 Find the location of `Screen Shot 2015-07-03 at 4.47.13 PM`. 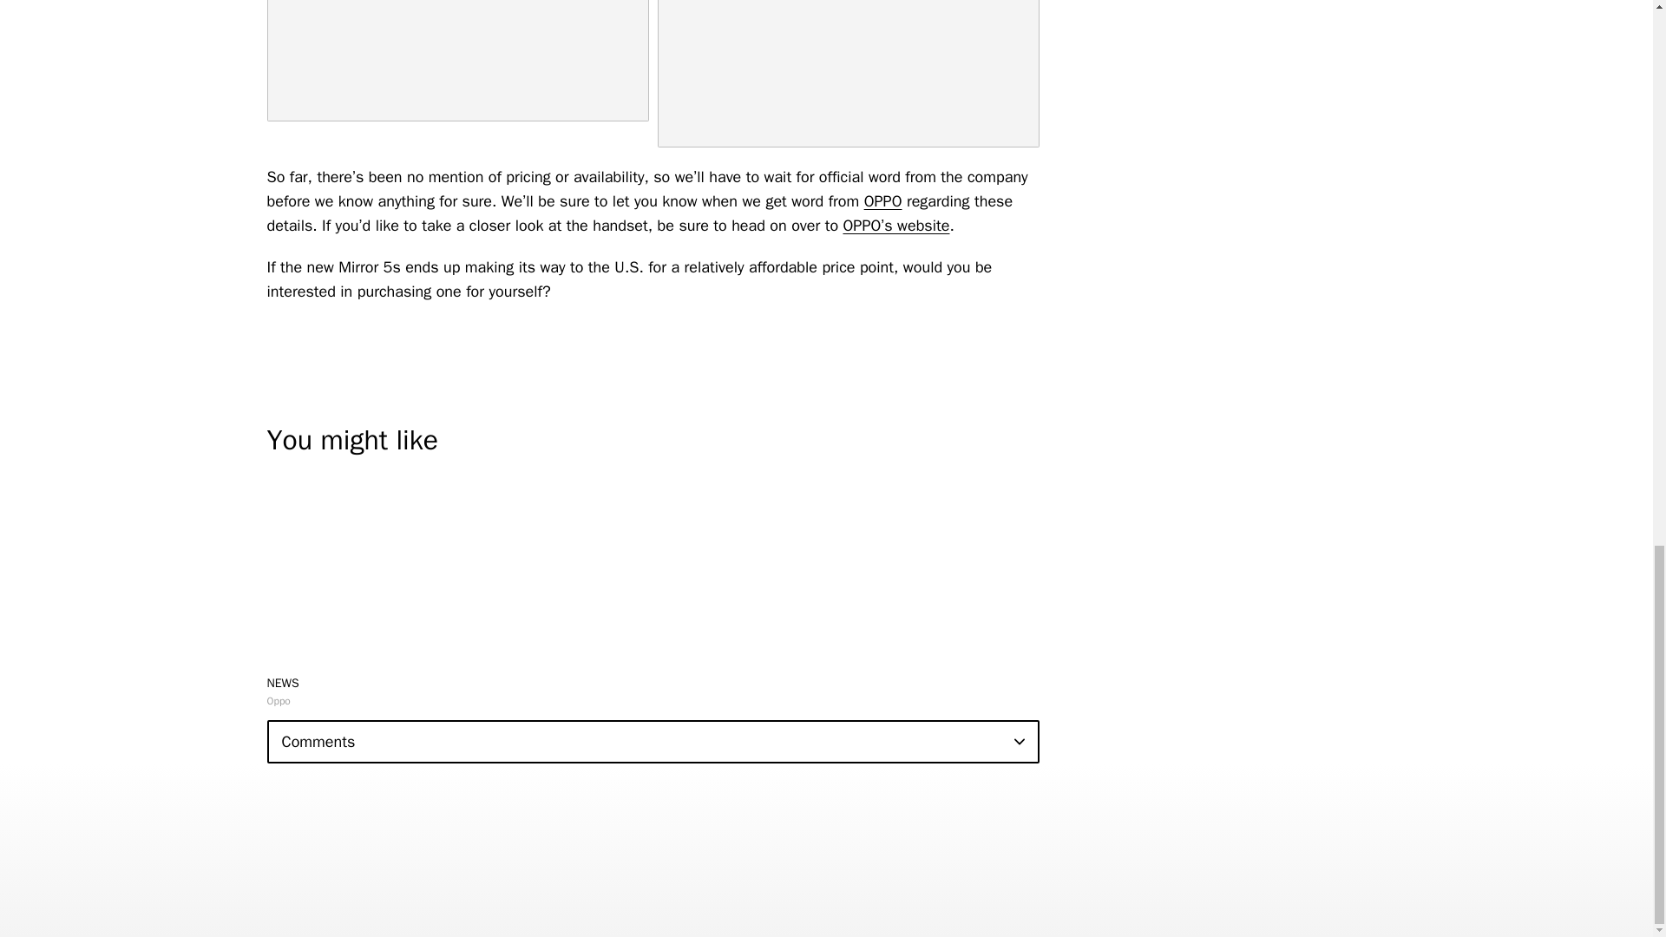

Screen Shot 2015-07-03 at 4.47.13 PM is located at coordinates (849, 73).